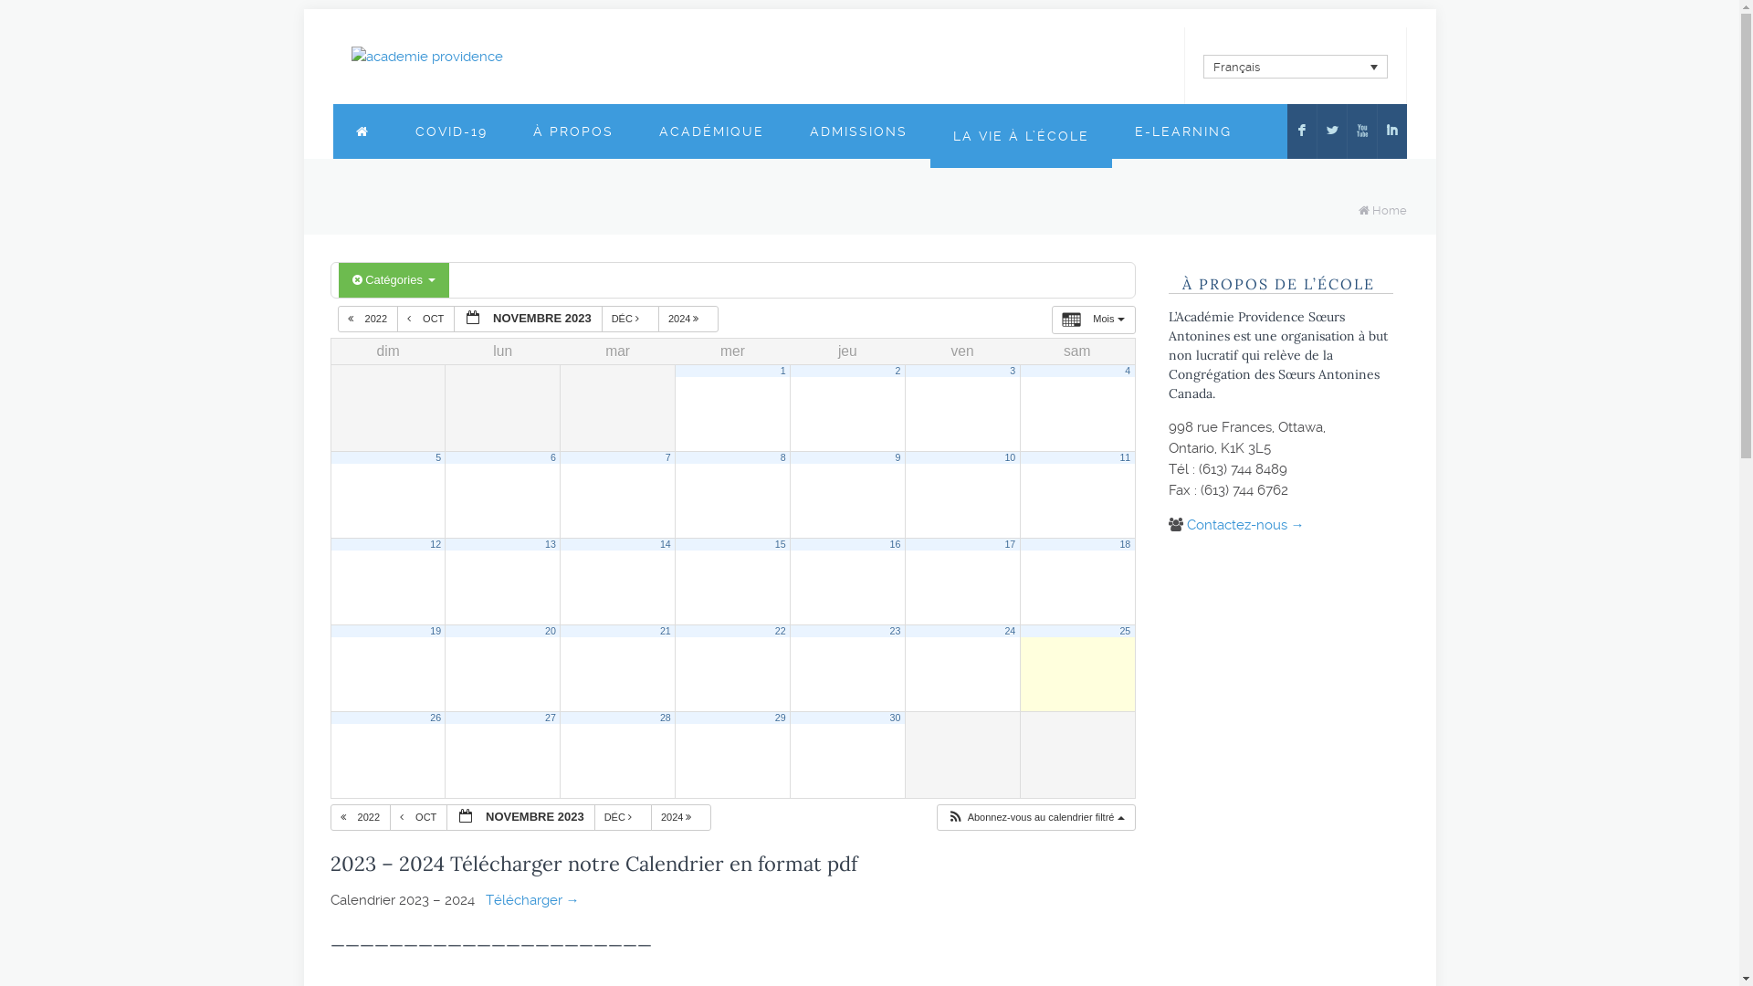 This screenshot has width=1753, height=986. I want to click on 10, so click(1010, 457).